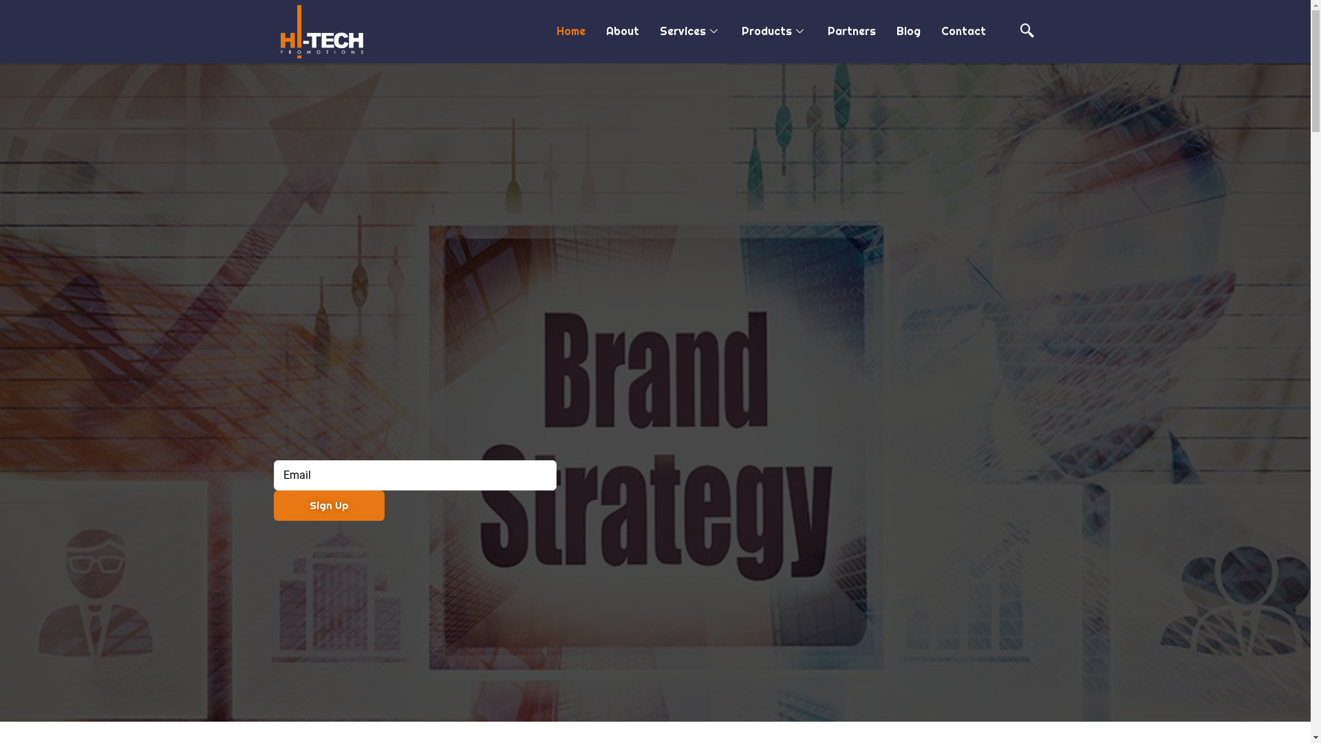 The image size is (1321, 743). I want to click on Sign Up, so click(329, 506).